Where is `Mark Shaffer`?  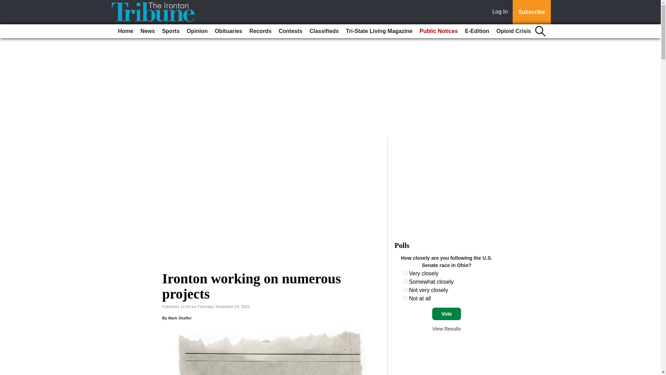 Mark Shaffer is located at coordinates (180, 318).